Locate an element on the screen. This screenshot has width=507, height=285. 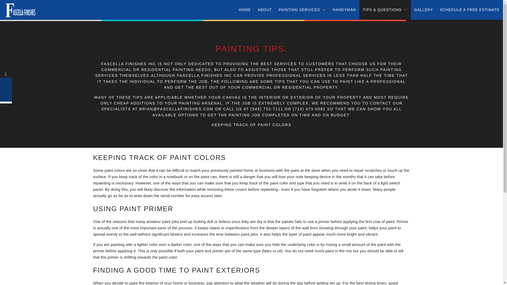
FAQ is located at coordinates (385, 49).